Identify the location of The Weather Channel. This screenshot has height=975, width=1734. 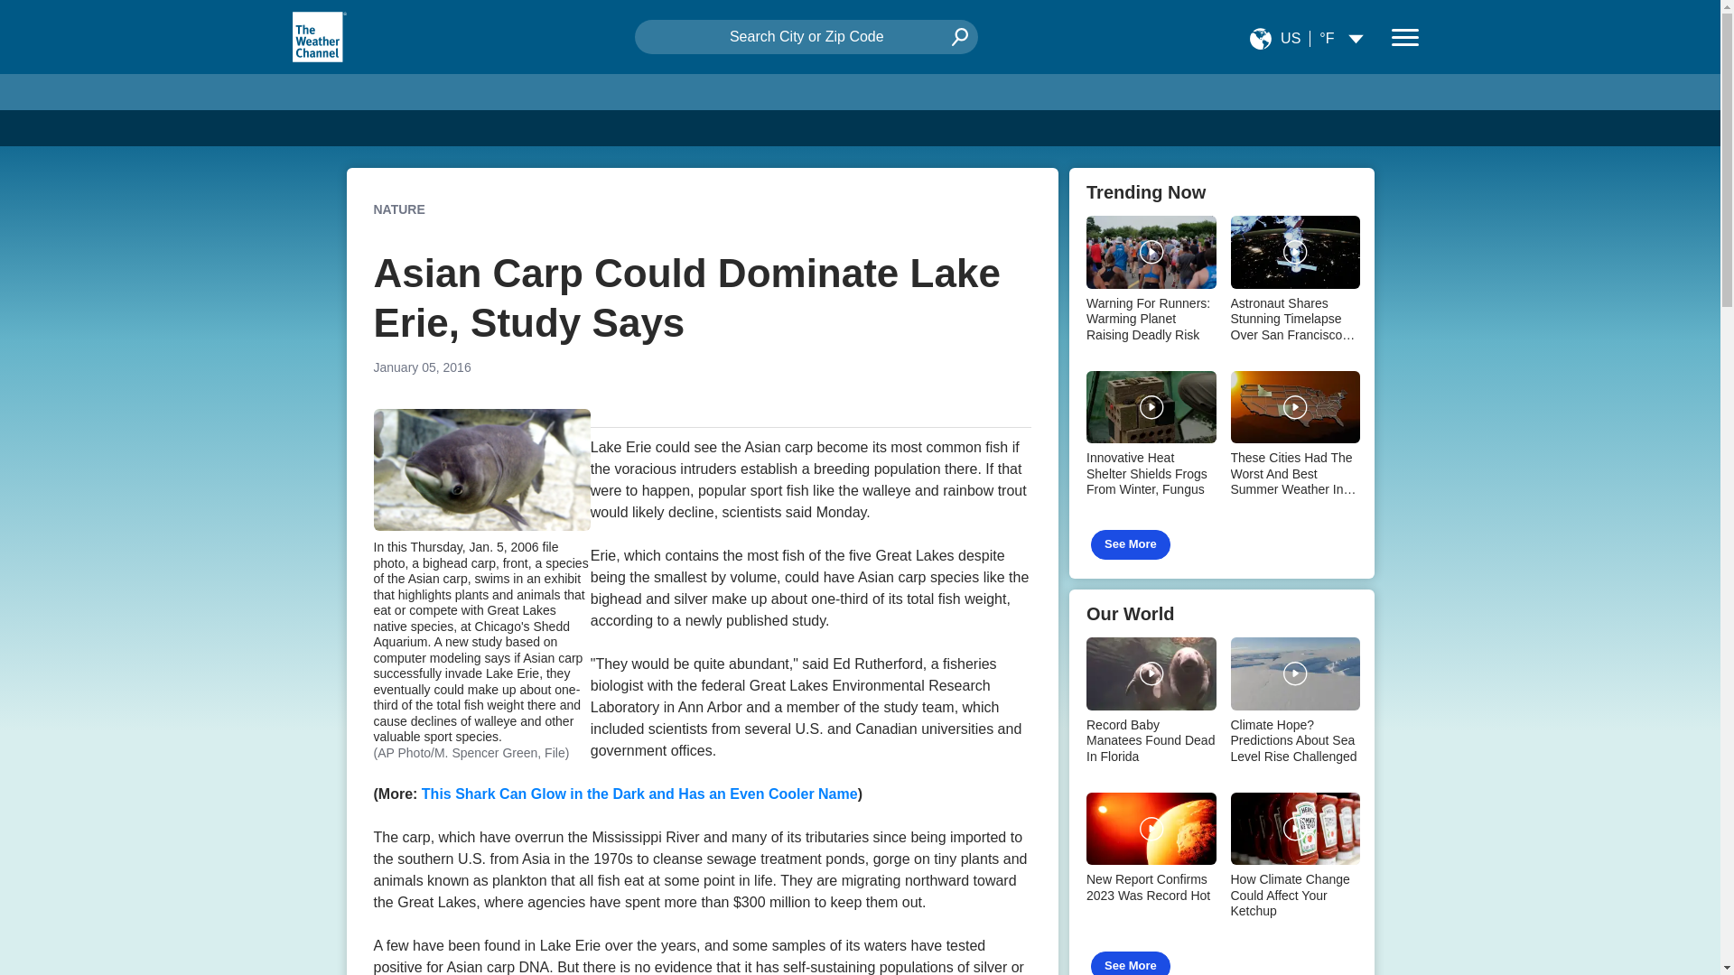
(318, 36).